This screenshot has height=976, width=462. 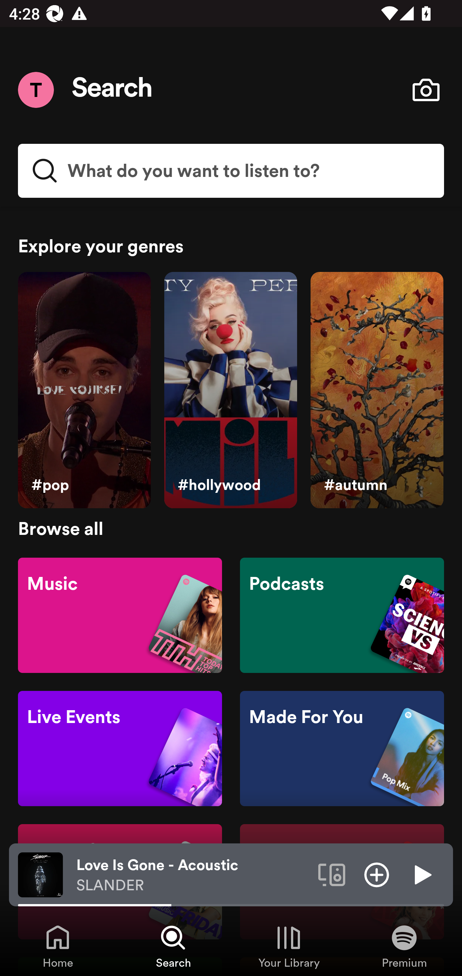 What do you see at coordinates (230, 390) in the screenshot?
I see `#hollywood` at bounding box center [230, 390].